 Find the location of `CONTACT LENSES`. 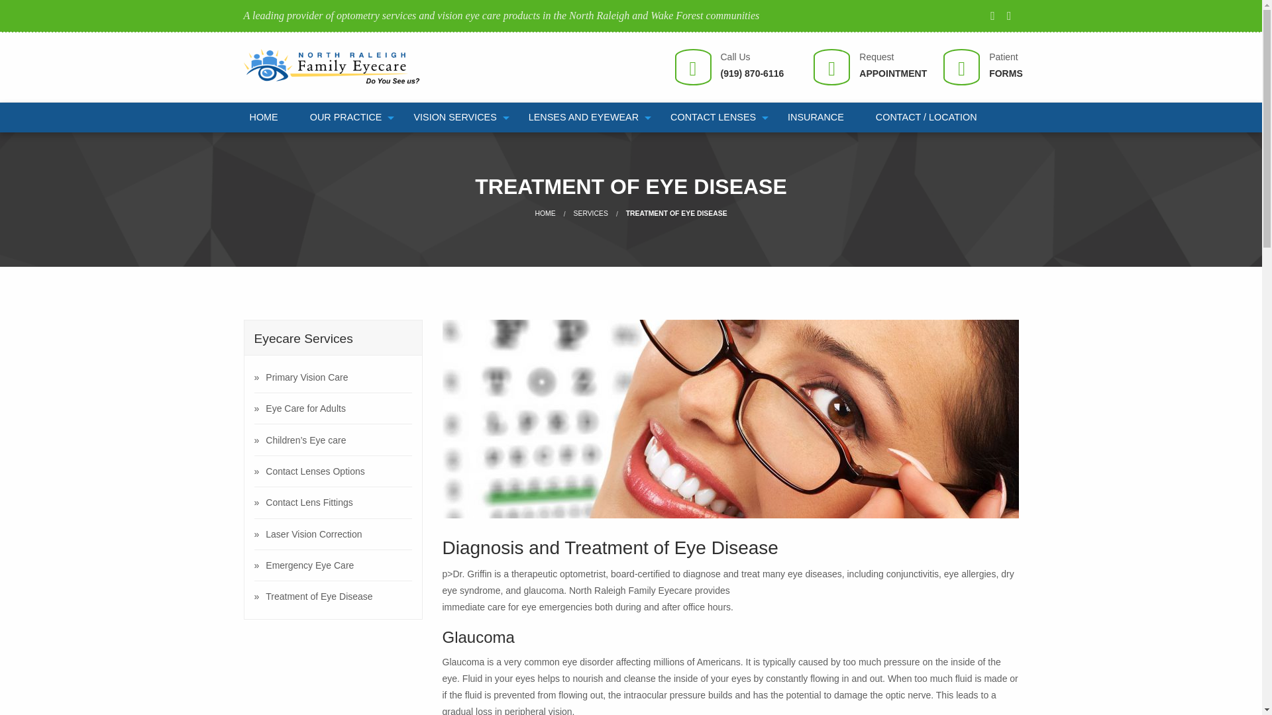

CONTACT LENSES is located at coordinates (713, 117).